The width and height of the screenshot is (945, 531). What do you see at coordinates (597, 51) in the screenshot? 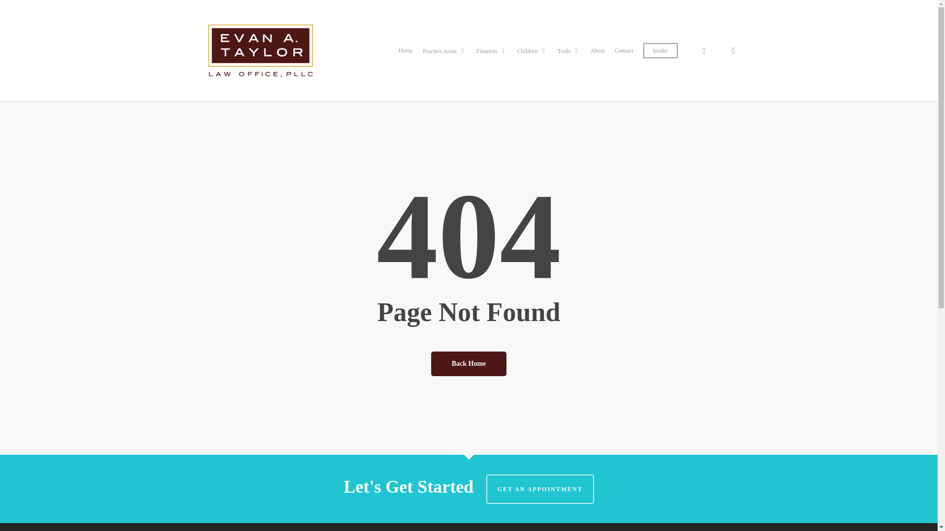
I see `About` at bounding box center [597, 51].